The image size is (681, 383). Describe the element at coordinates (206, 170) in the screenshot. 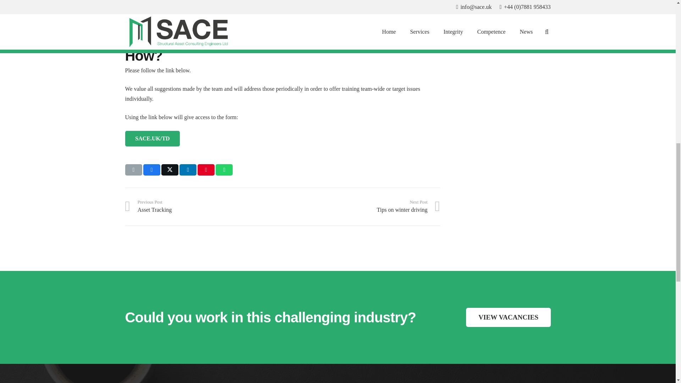

I see `VIEW VACANCIES` at that location.